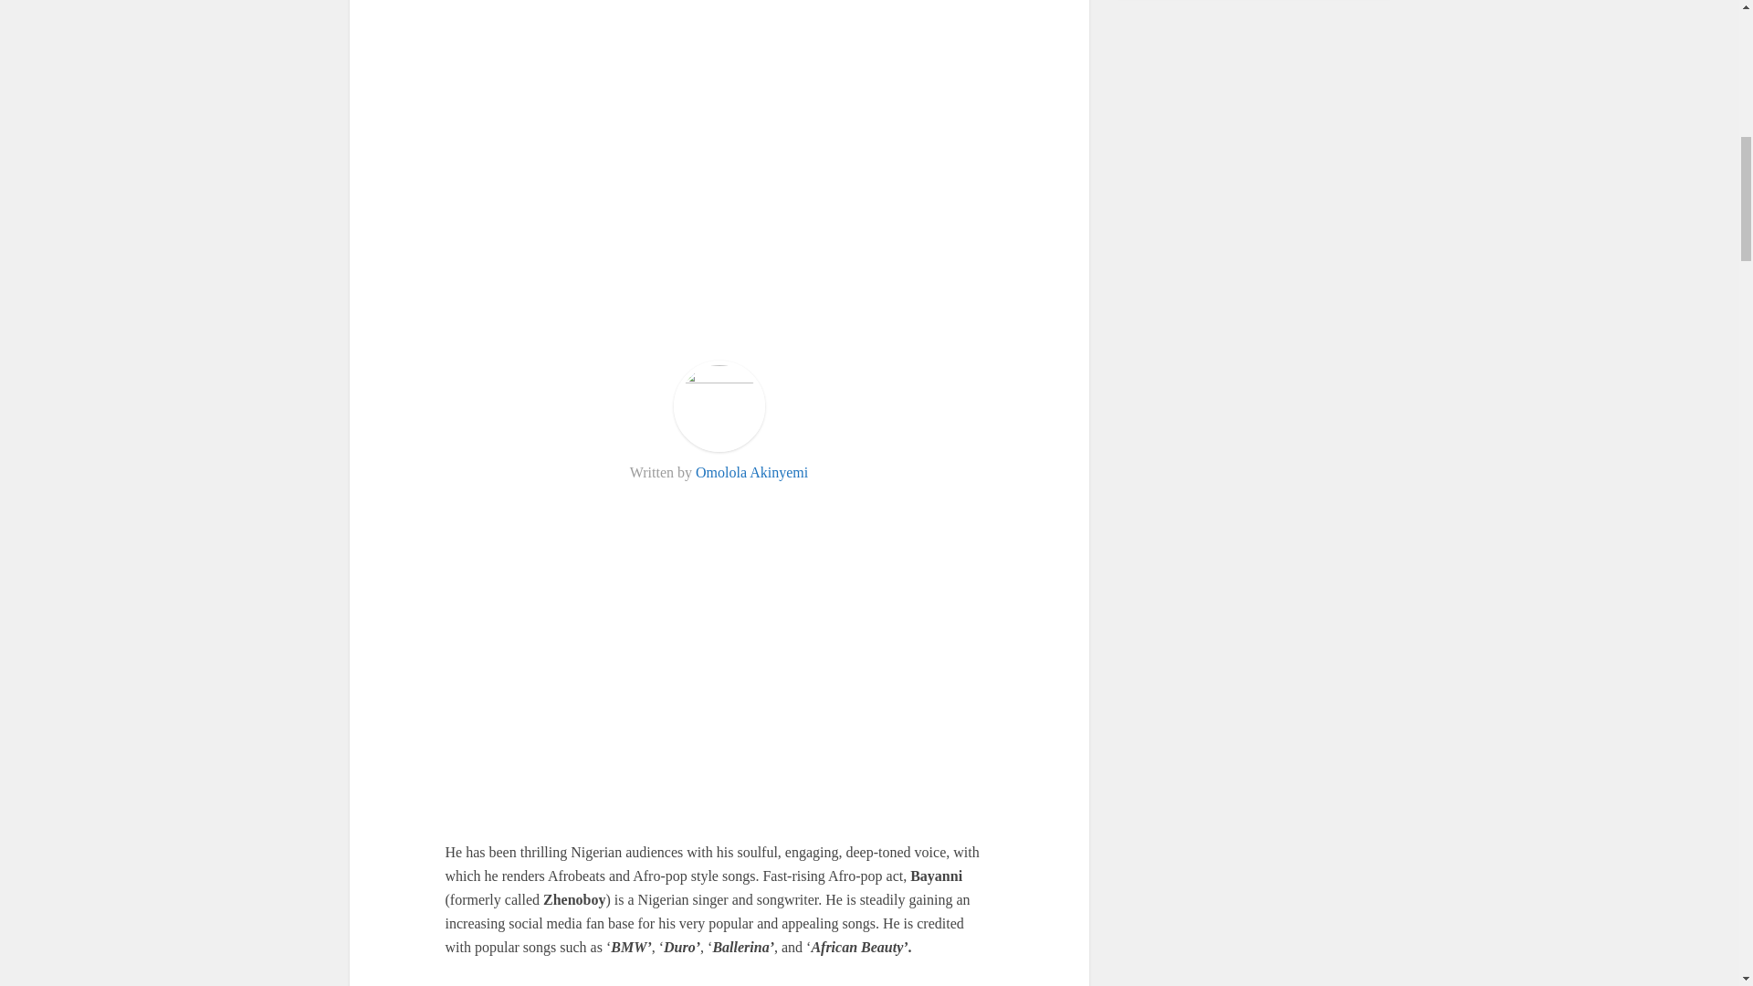  What do you see at coordinates (752, 471) in the screenshot?
I see `Omolola Akinyemi` at bounding box center [752, 471].